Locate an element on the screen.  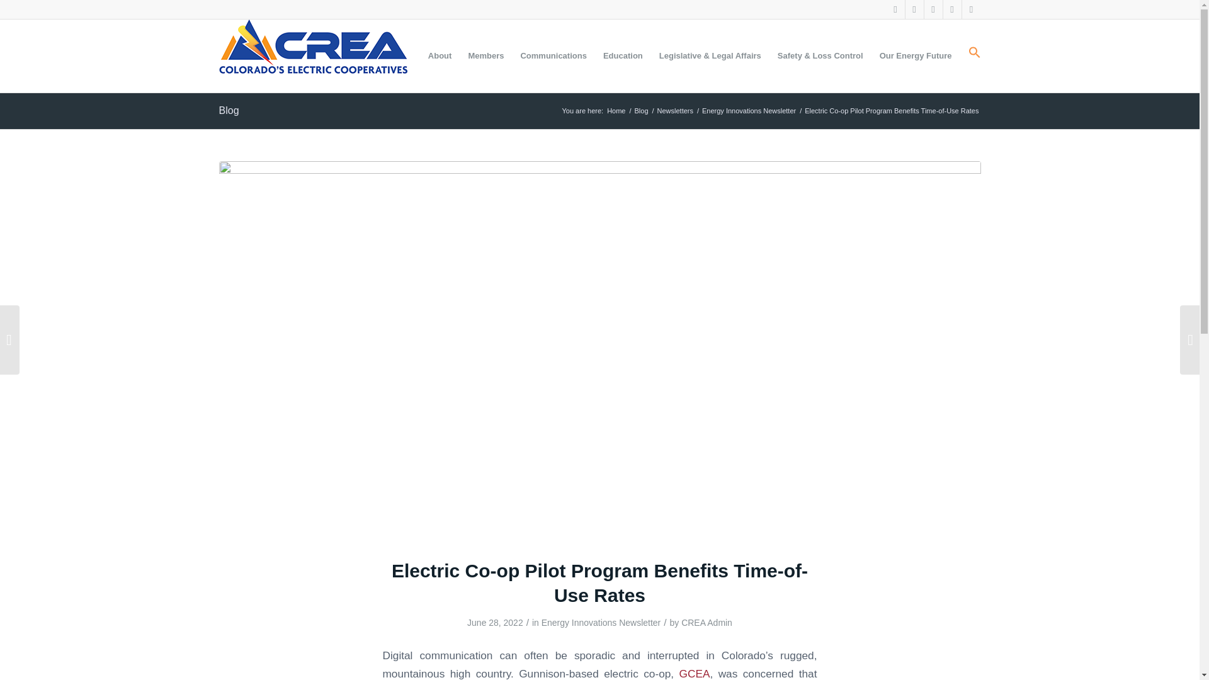
Colorado Rural Electric Association is located at coordinates (616, 111).